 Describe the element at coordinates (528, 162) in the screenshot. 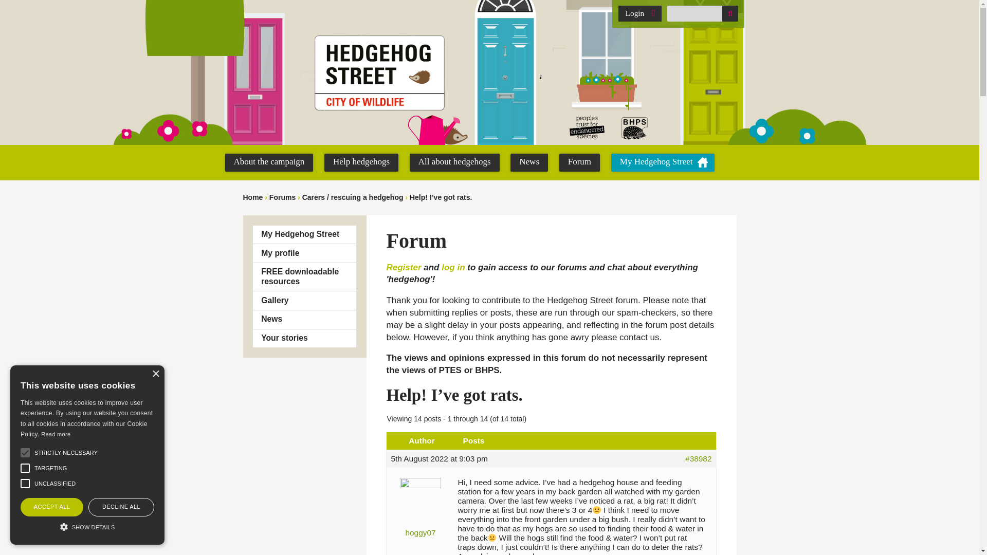

I see `News` at that location.